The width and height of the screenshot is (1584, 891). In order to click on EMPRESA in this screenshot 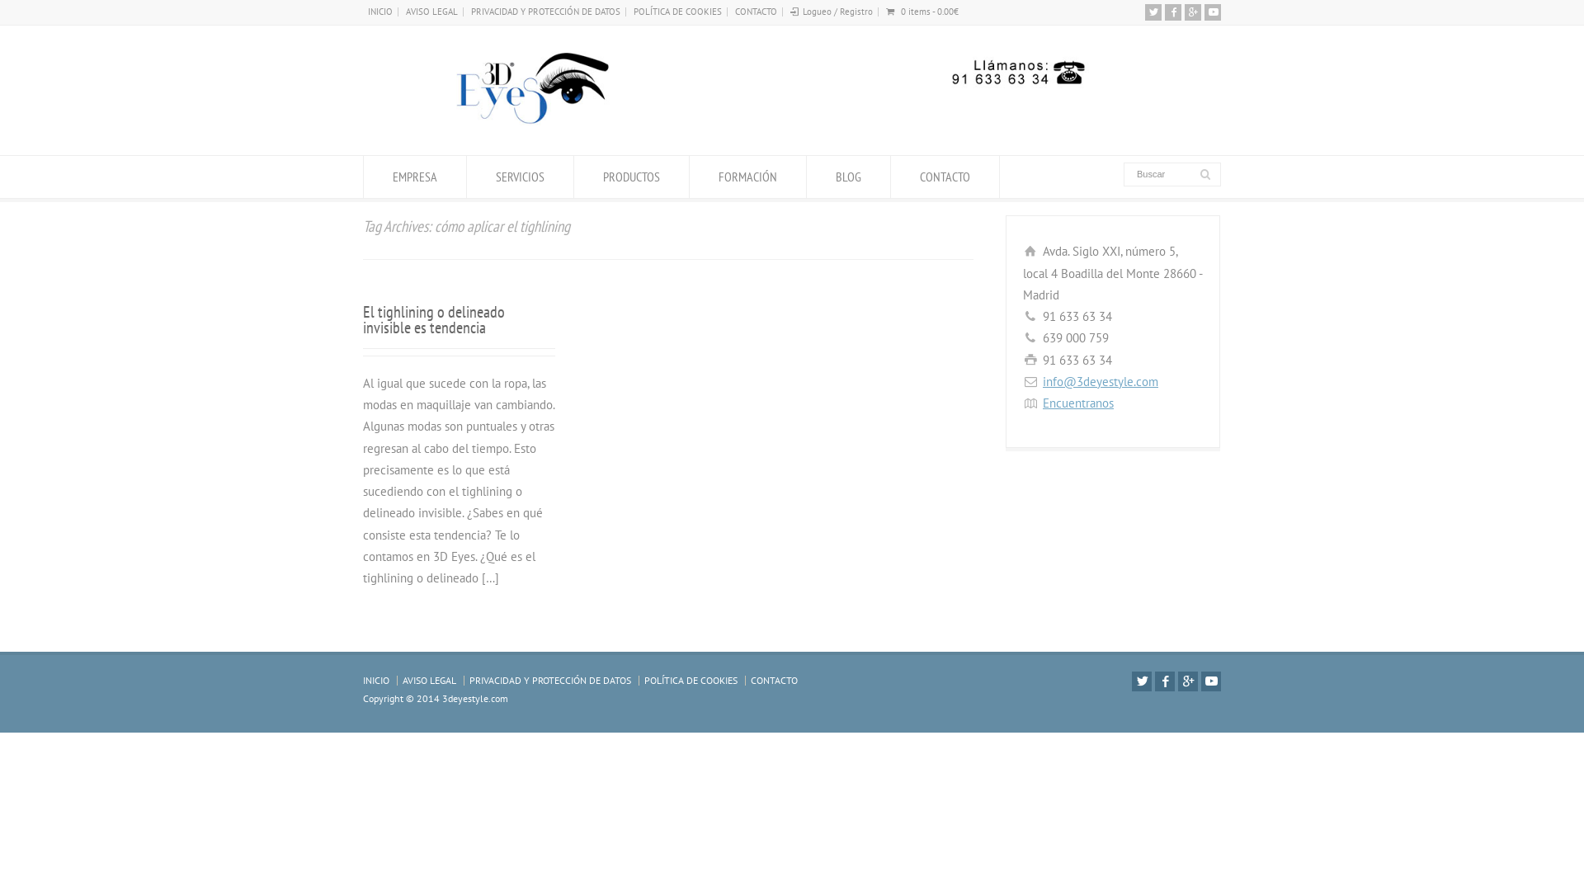, I will do `click(415, 177)`.